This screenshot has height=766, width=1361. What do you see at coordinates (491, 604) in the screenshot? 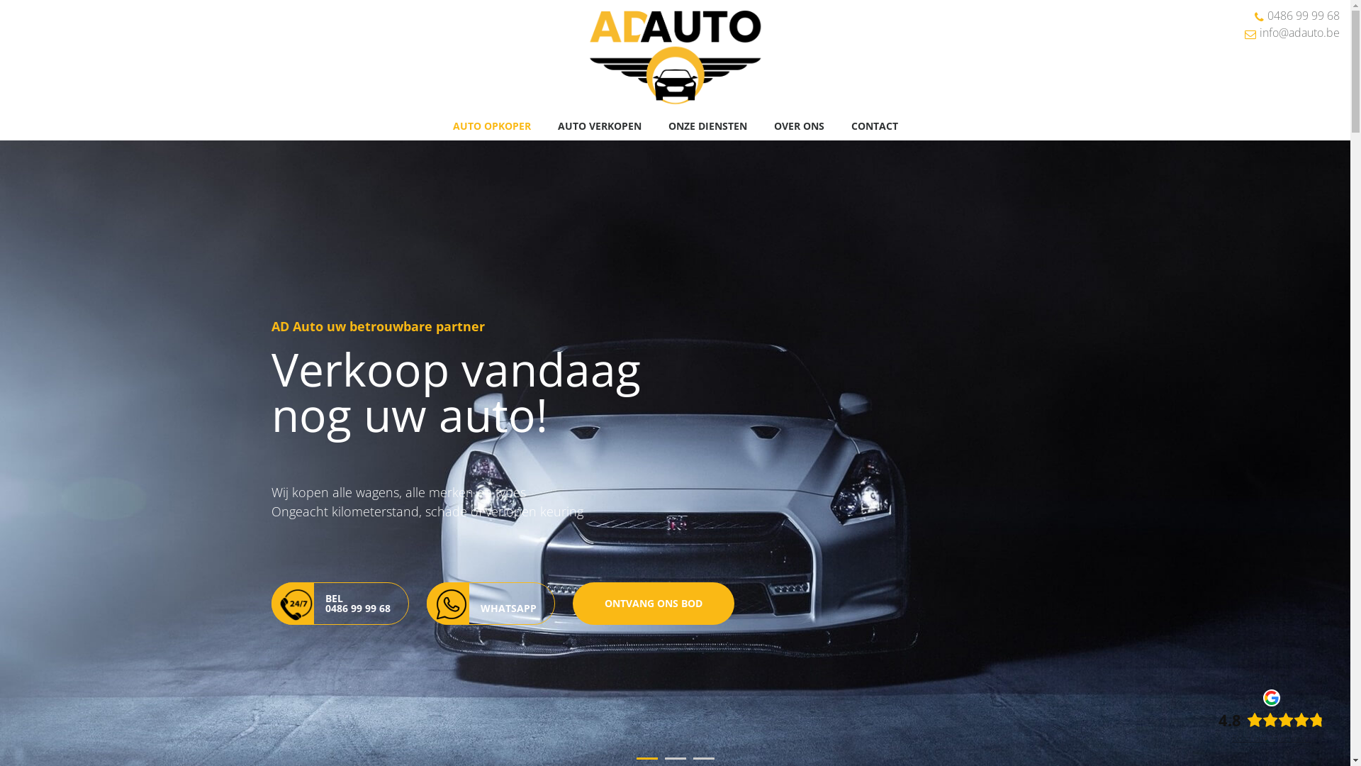
I see `WHATSAPP` at bounding box center [491, 604].